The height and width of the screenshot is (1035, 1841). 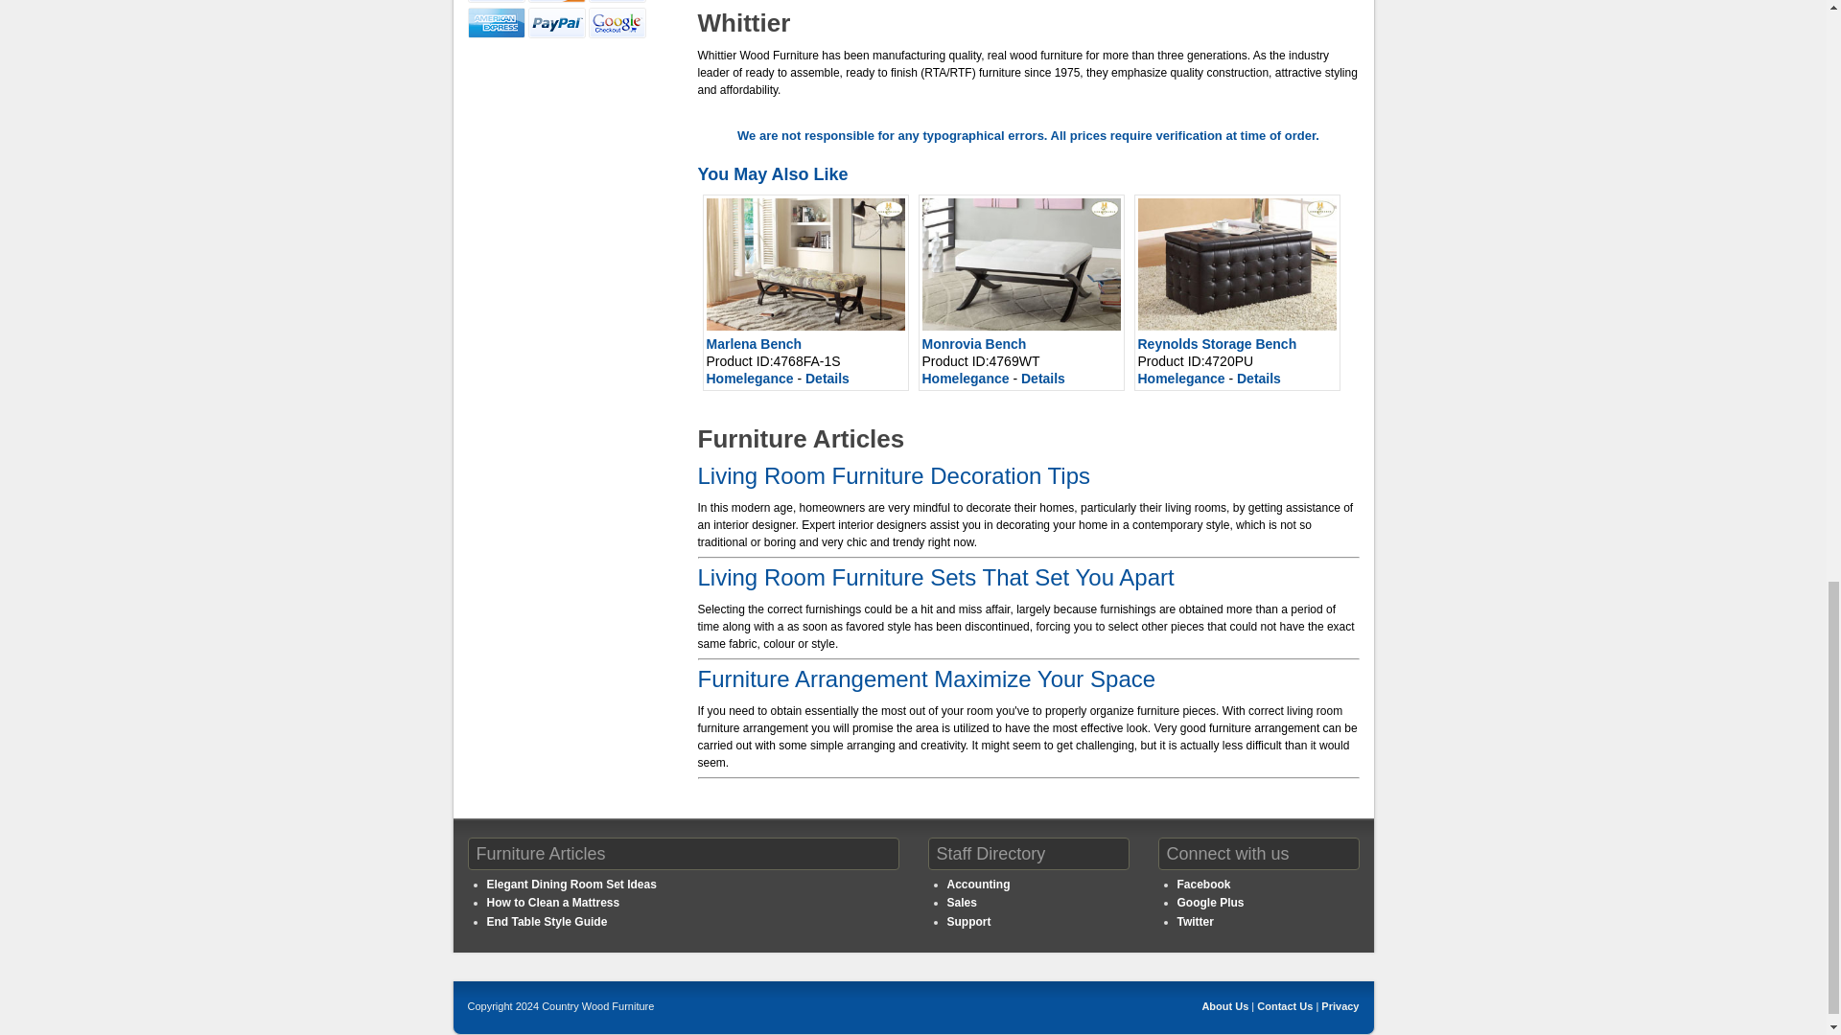 I want to click on Details, so click(x=1259, y=378).